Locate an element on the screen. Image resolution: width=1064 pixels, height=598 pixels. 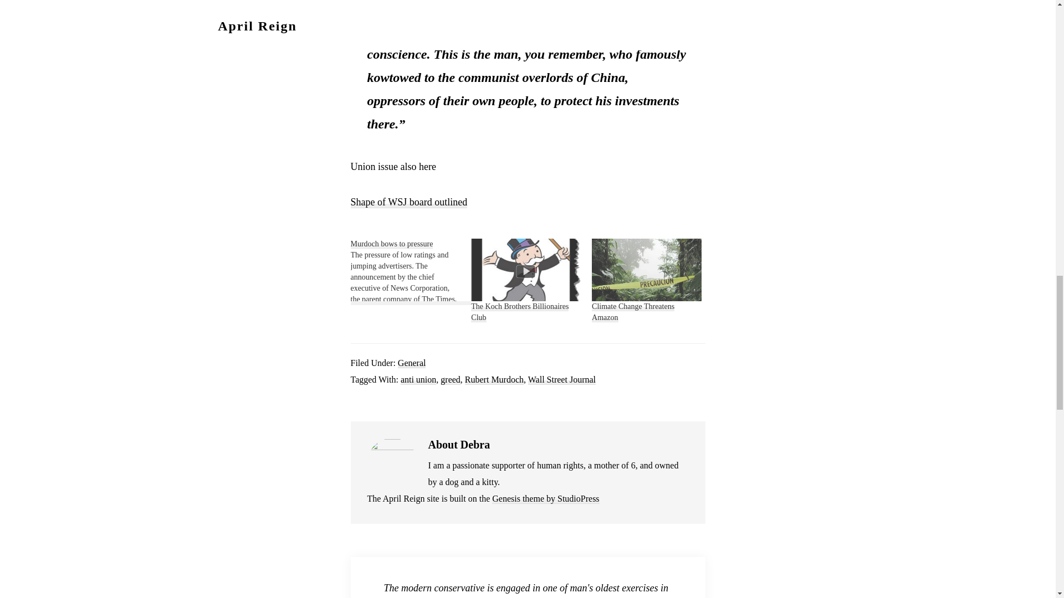
Murdoch bows to pressure is located at coordinates (391, 244).